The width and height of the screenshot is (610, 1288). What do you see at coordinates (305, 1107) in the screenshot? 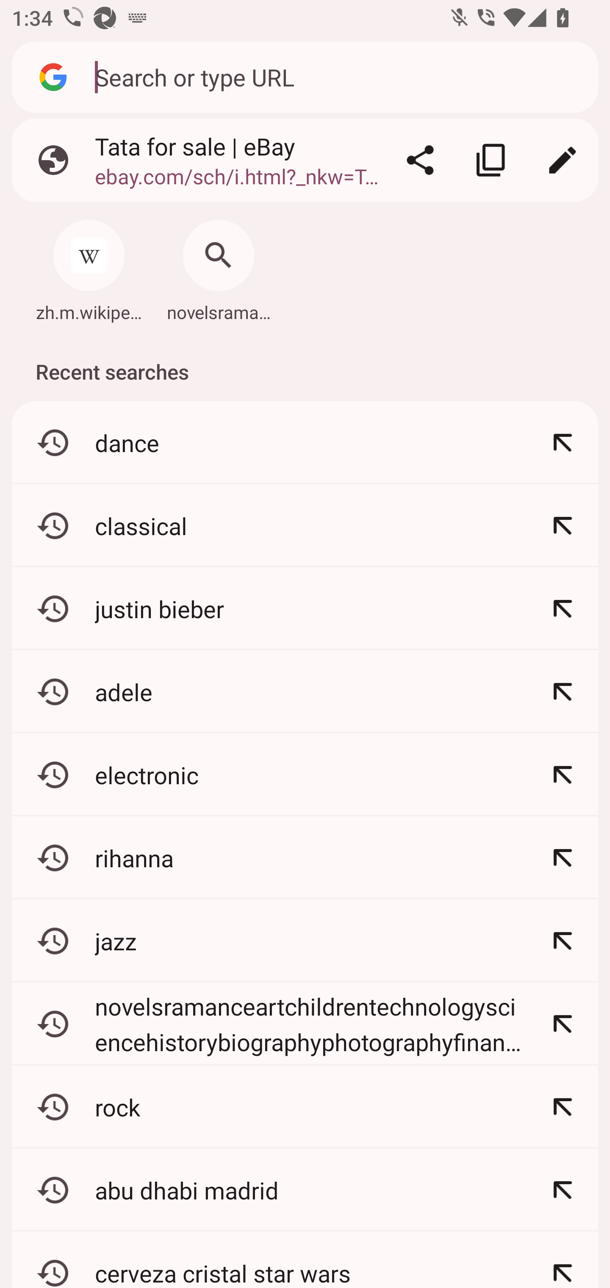
I see `rock Refine: rock` at bounding box center [305, 1107].